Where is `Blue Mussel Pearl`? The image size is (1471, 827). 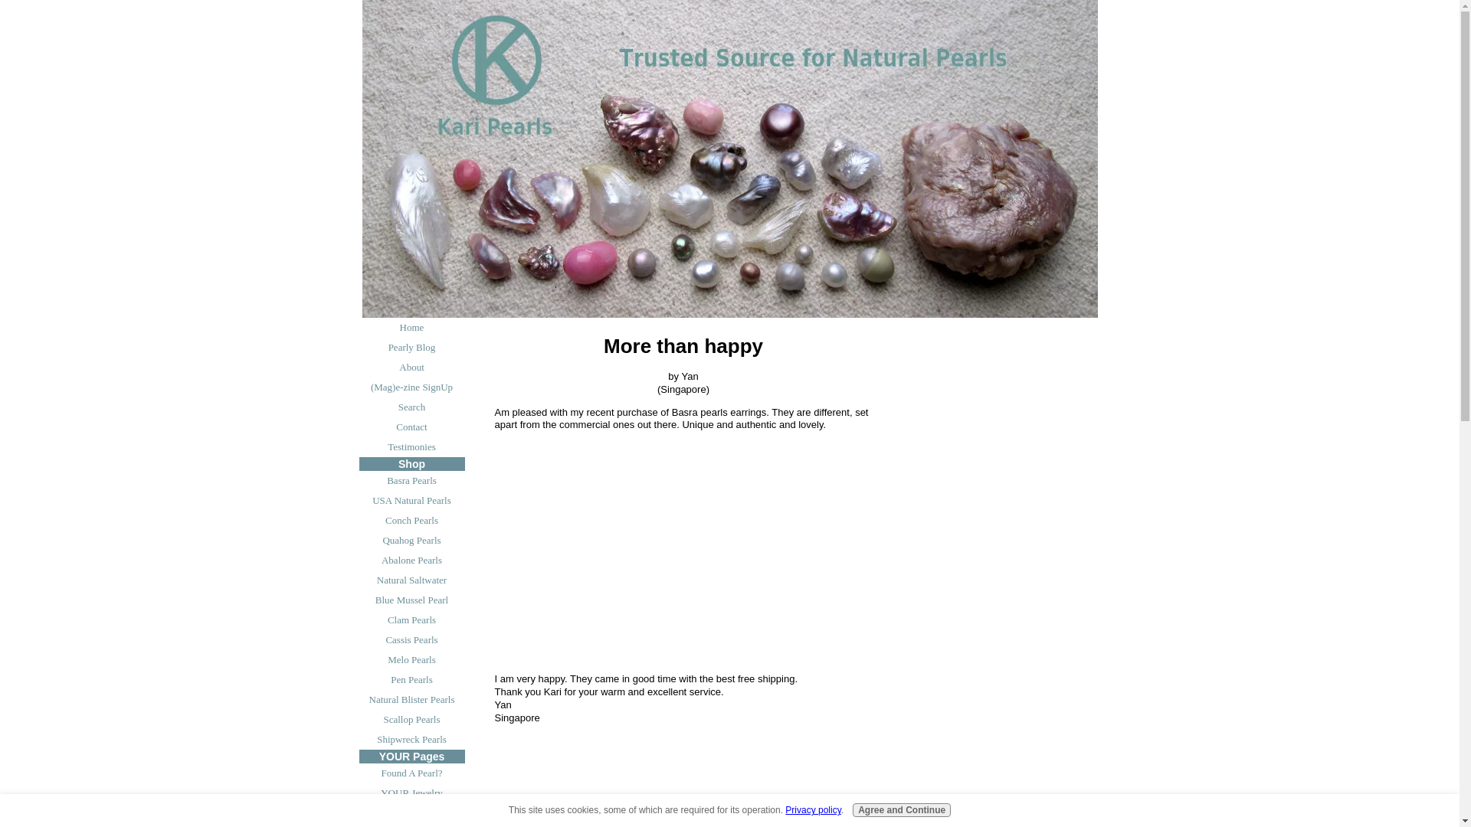
Blue Mussel Pearl is located at coordinates (411, 600).